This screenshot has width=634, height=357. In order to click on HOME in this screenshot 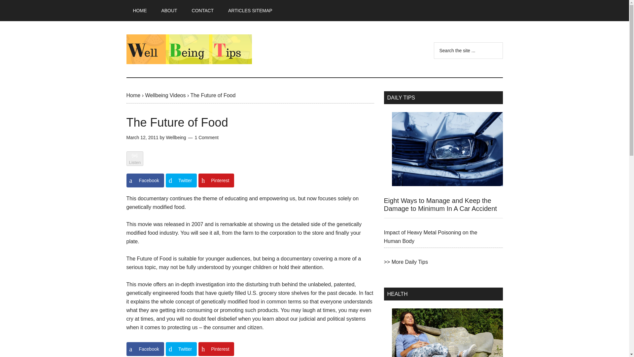, I will do `click(140, 11)`.